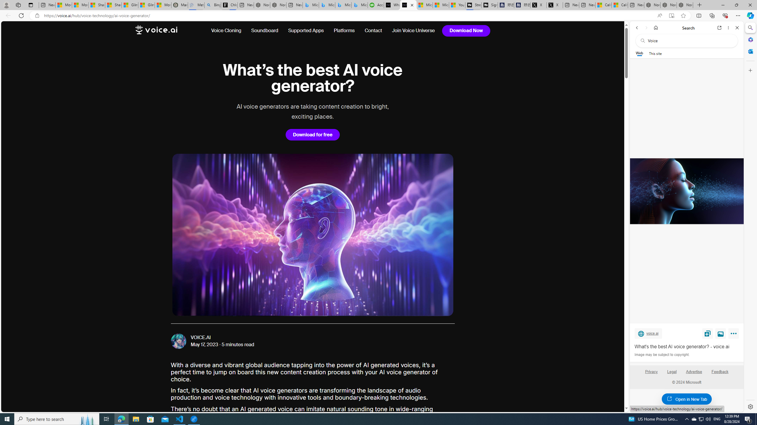  I want to click on 5 minutes read, so click(238, 345).